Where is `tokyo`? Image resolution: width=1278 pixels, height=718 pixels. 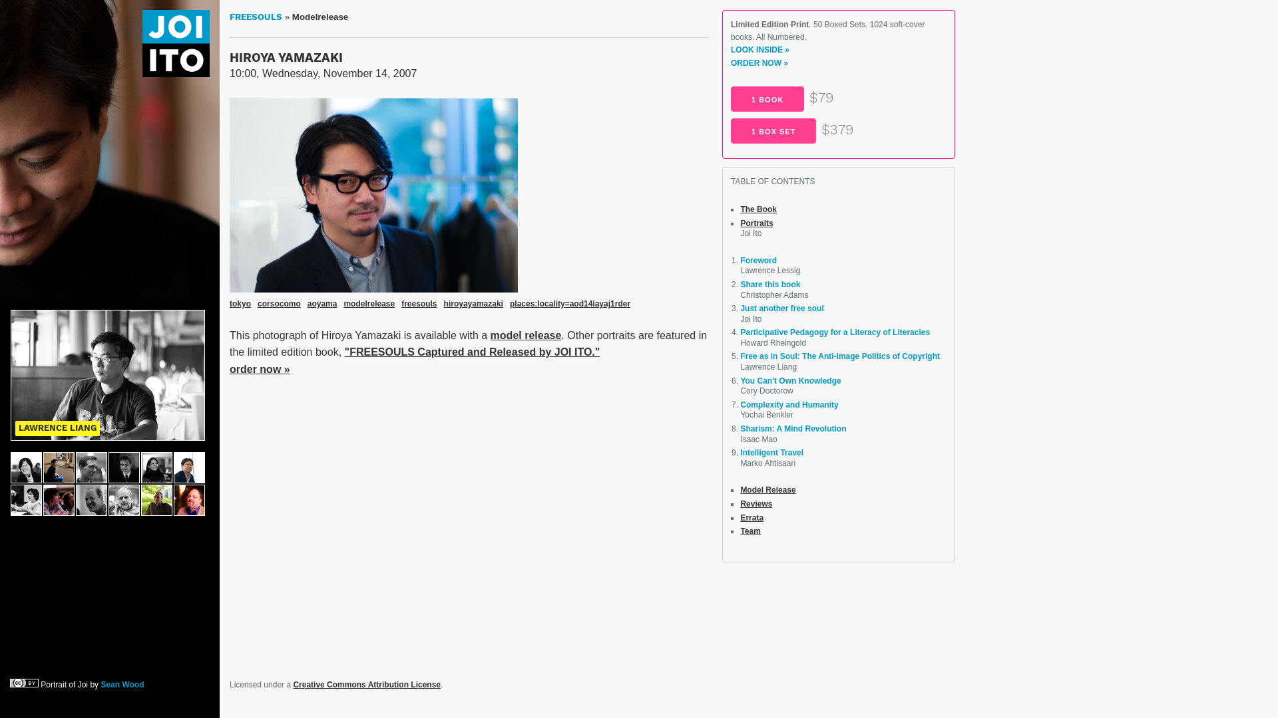
tokyo is located at coordinates (240, 304).